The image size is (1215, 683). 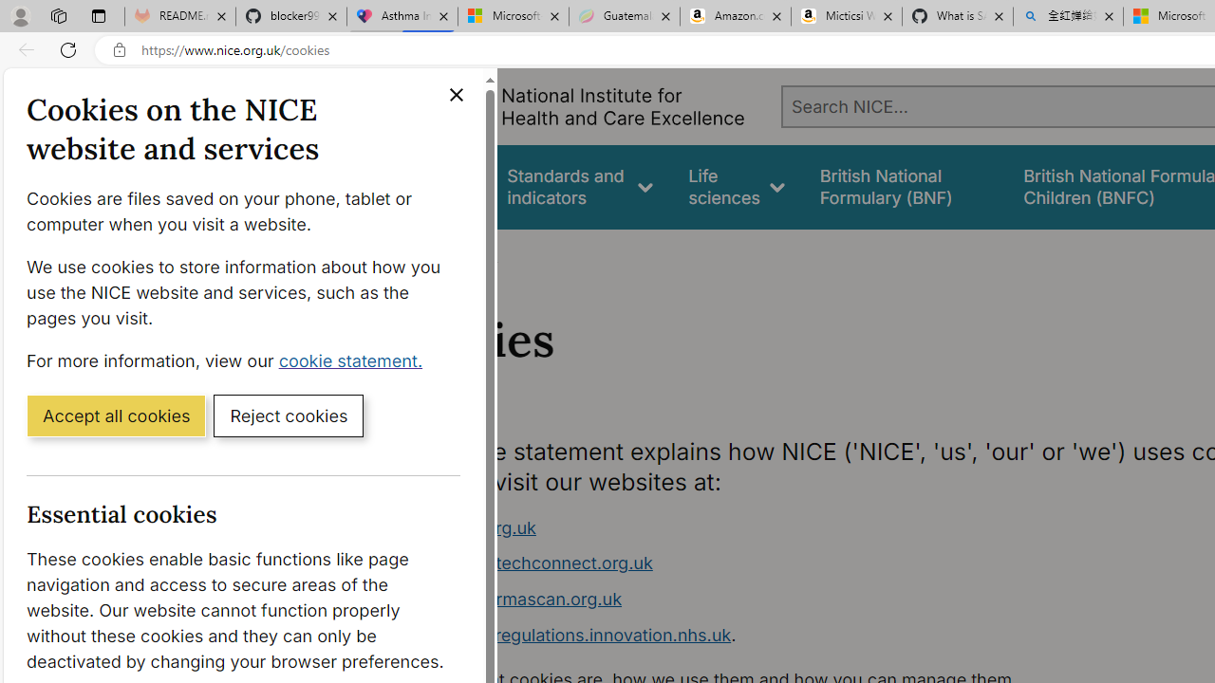 I want to click on www.ukpharmascan.org.uk, so click(x=511, y=599).